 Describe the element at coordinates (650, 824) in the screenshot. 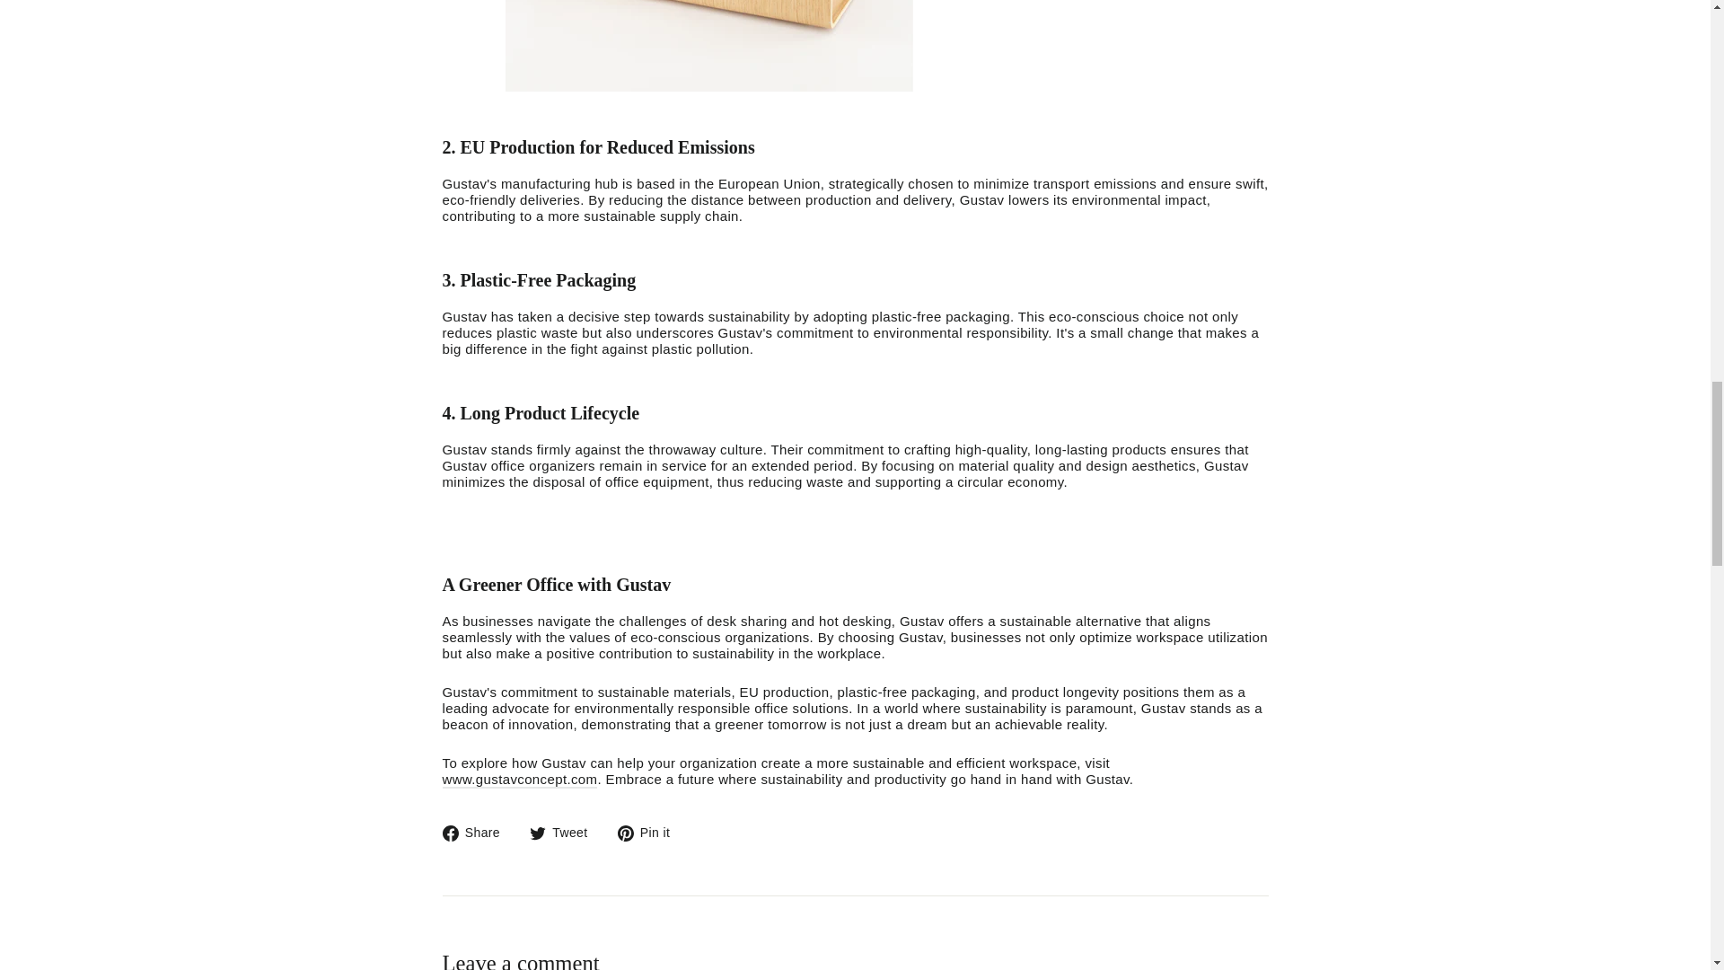

I see `Pin on Pinterest` at that location.